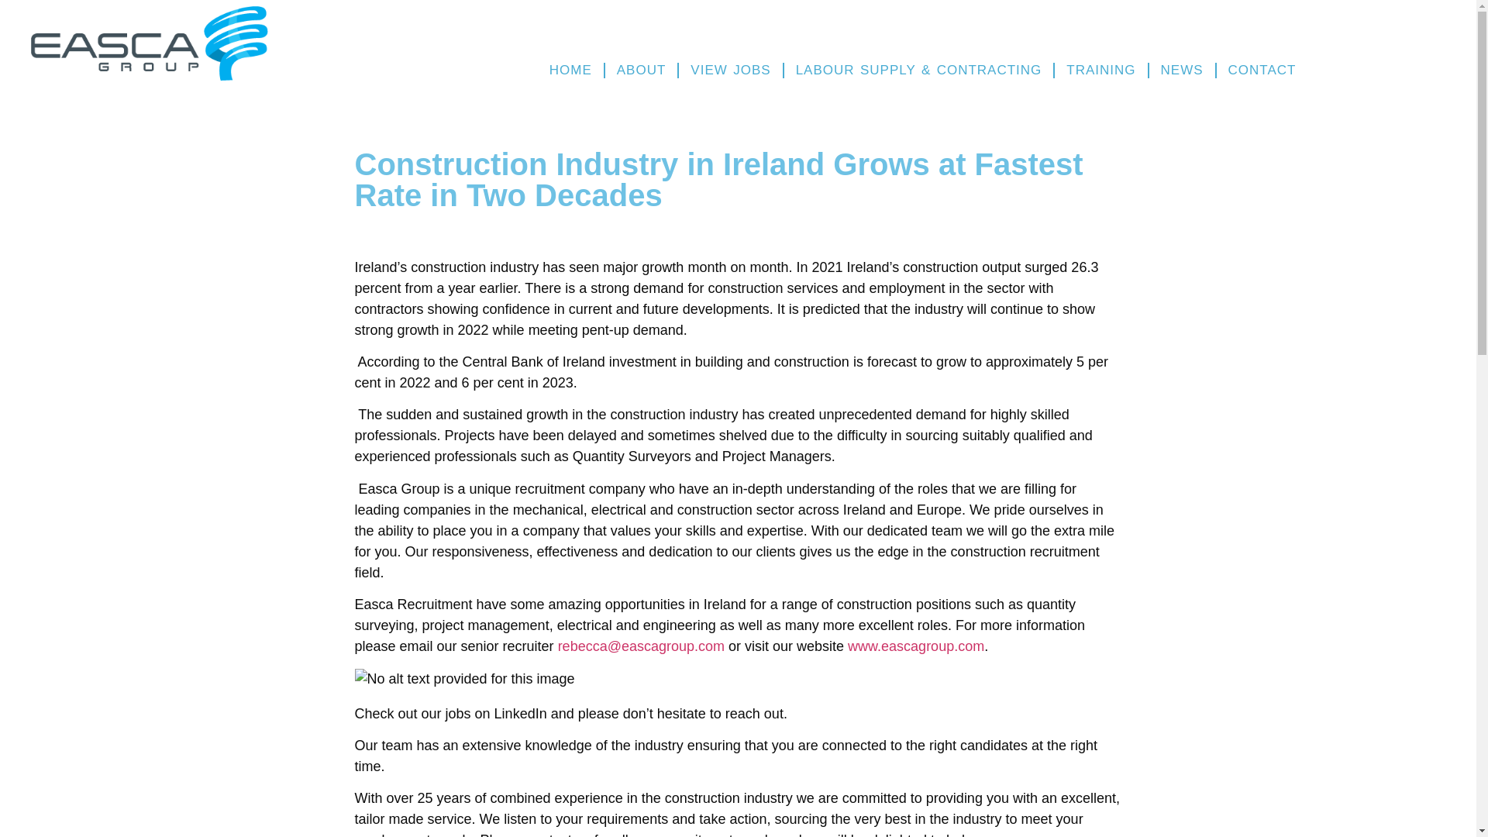 The width and height of the screenshot is (1488, 837). I want to click on NEWS, so click(1182, 70).